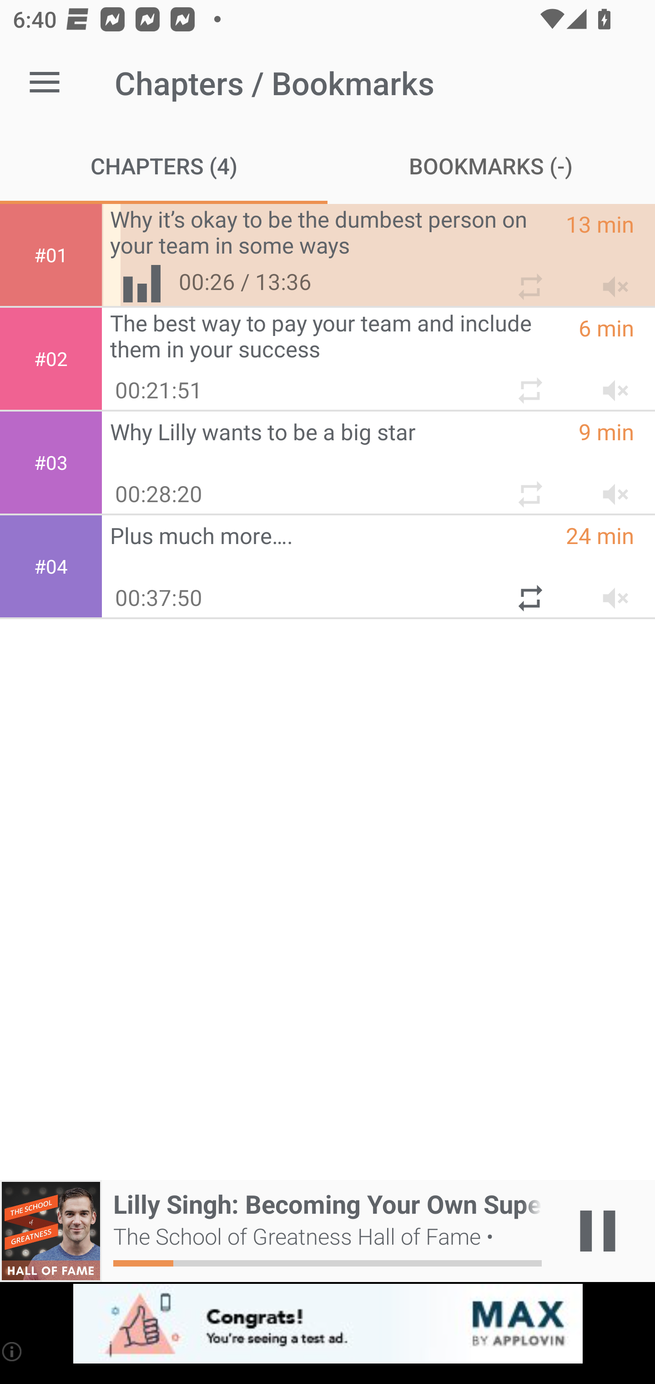 Image resolution: width=655 pixels, height=1384 pixels. I want to click on Repeat chapter, so click(529, 280).